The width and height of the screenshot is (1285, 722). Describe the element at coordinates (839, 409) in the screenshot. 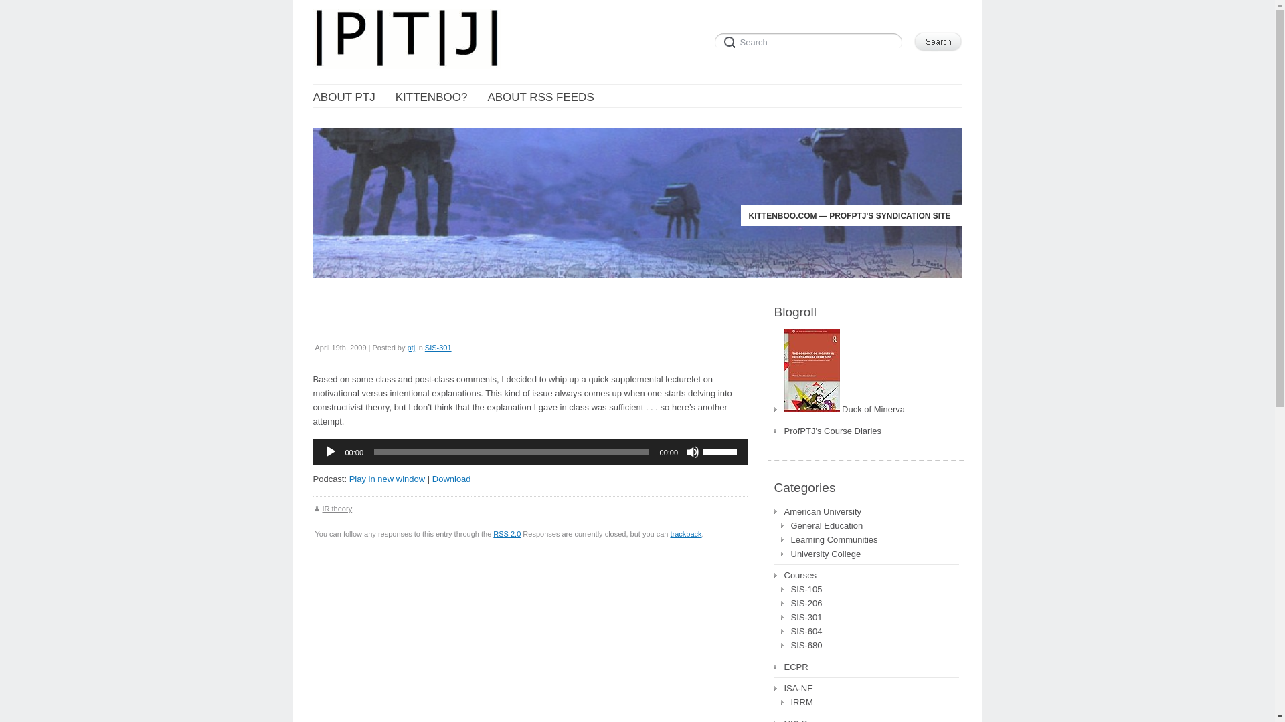

I see `Duck of Minerva` at that location.